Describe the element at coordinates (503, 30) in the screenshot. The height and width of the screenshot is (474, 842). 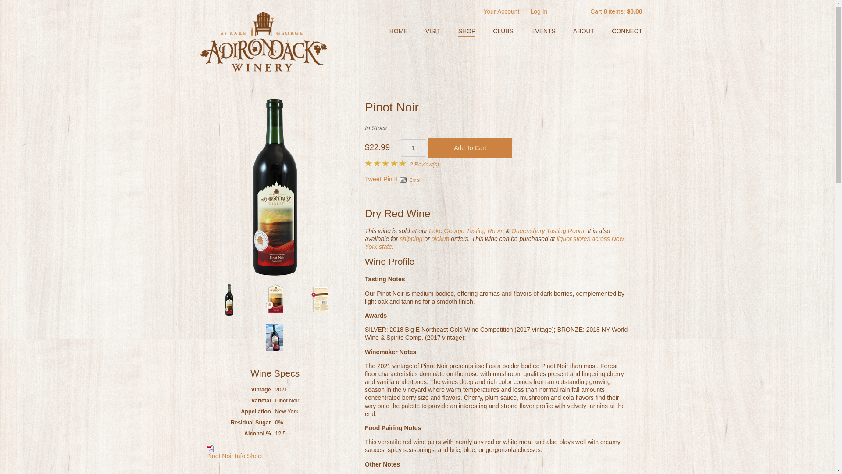
I see `CLUBS` at that location.